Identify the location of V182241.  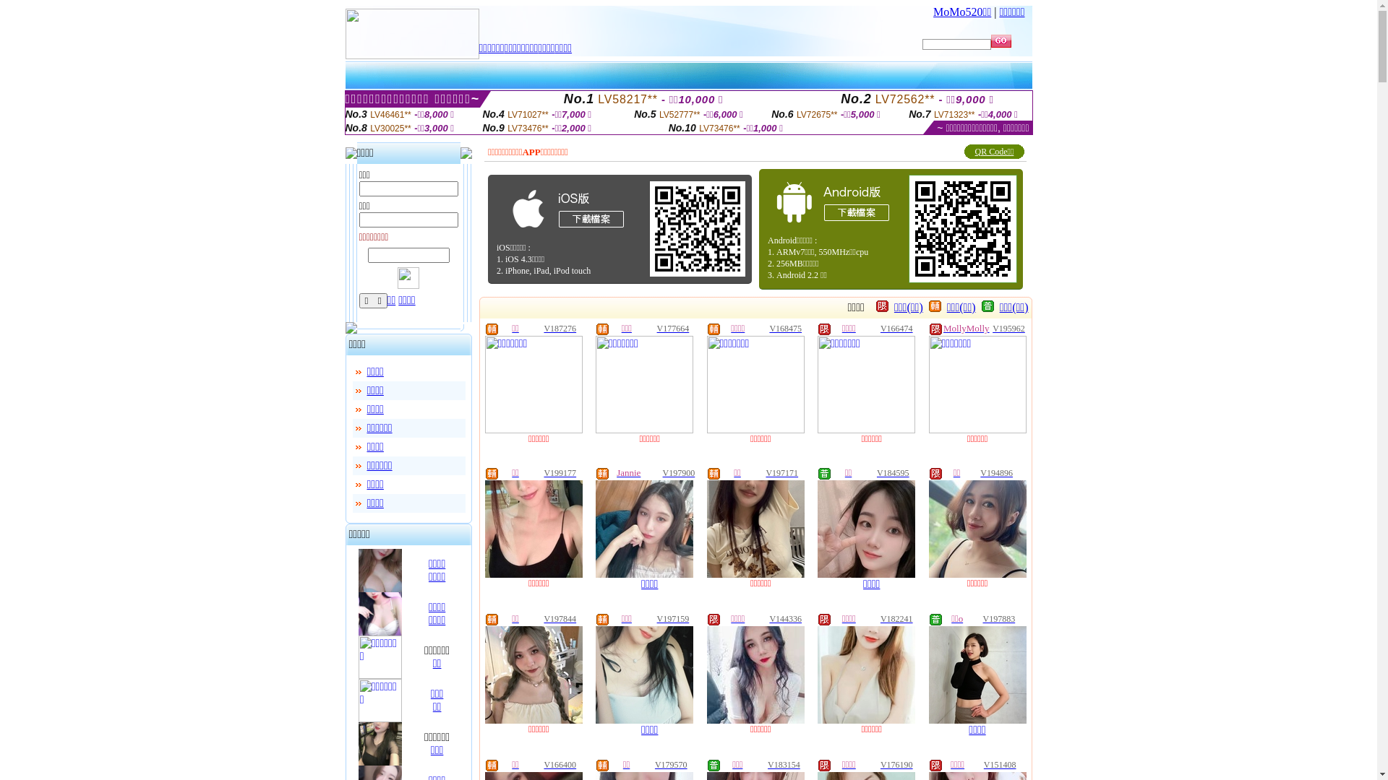
(896, 619).